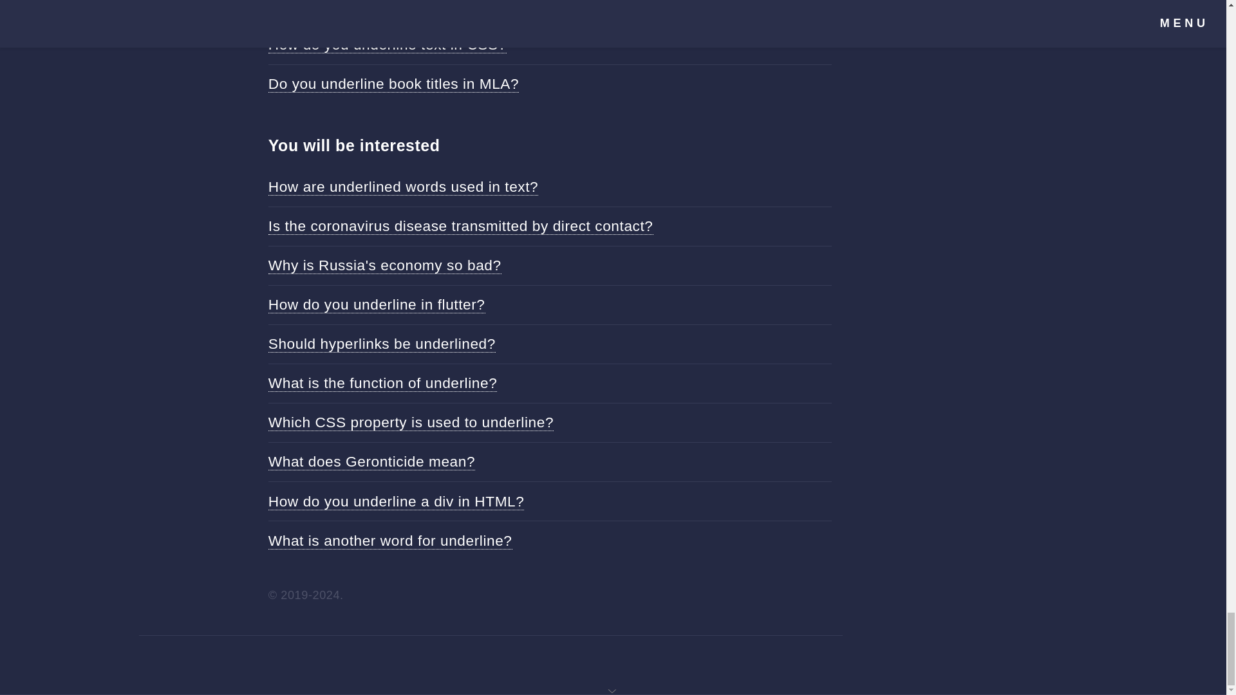 This screenshot has width=1236, height=695. I want to click on Do you underline book titles in MLA?, so click(393, 84).